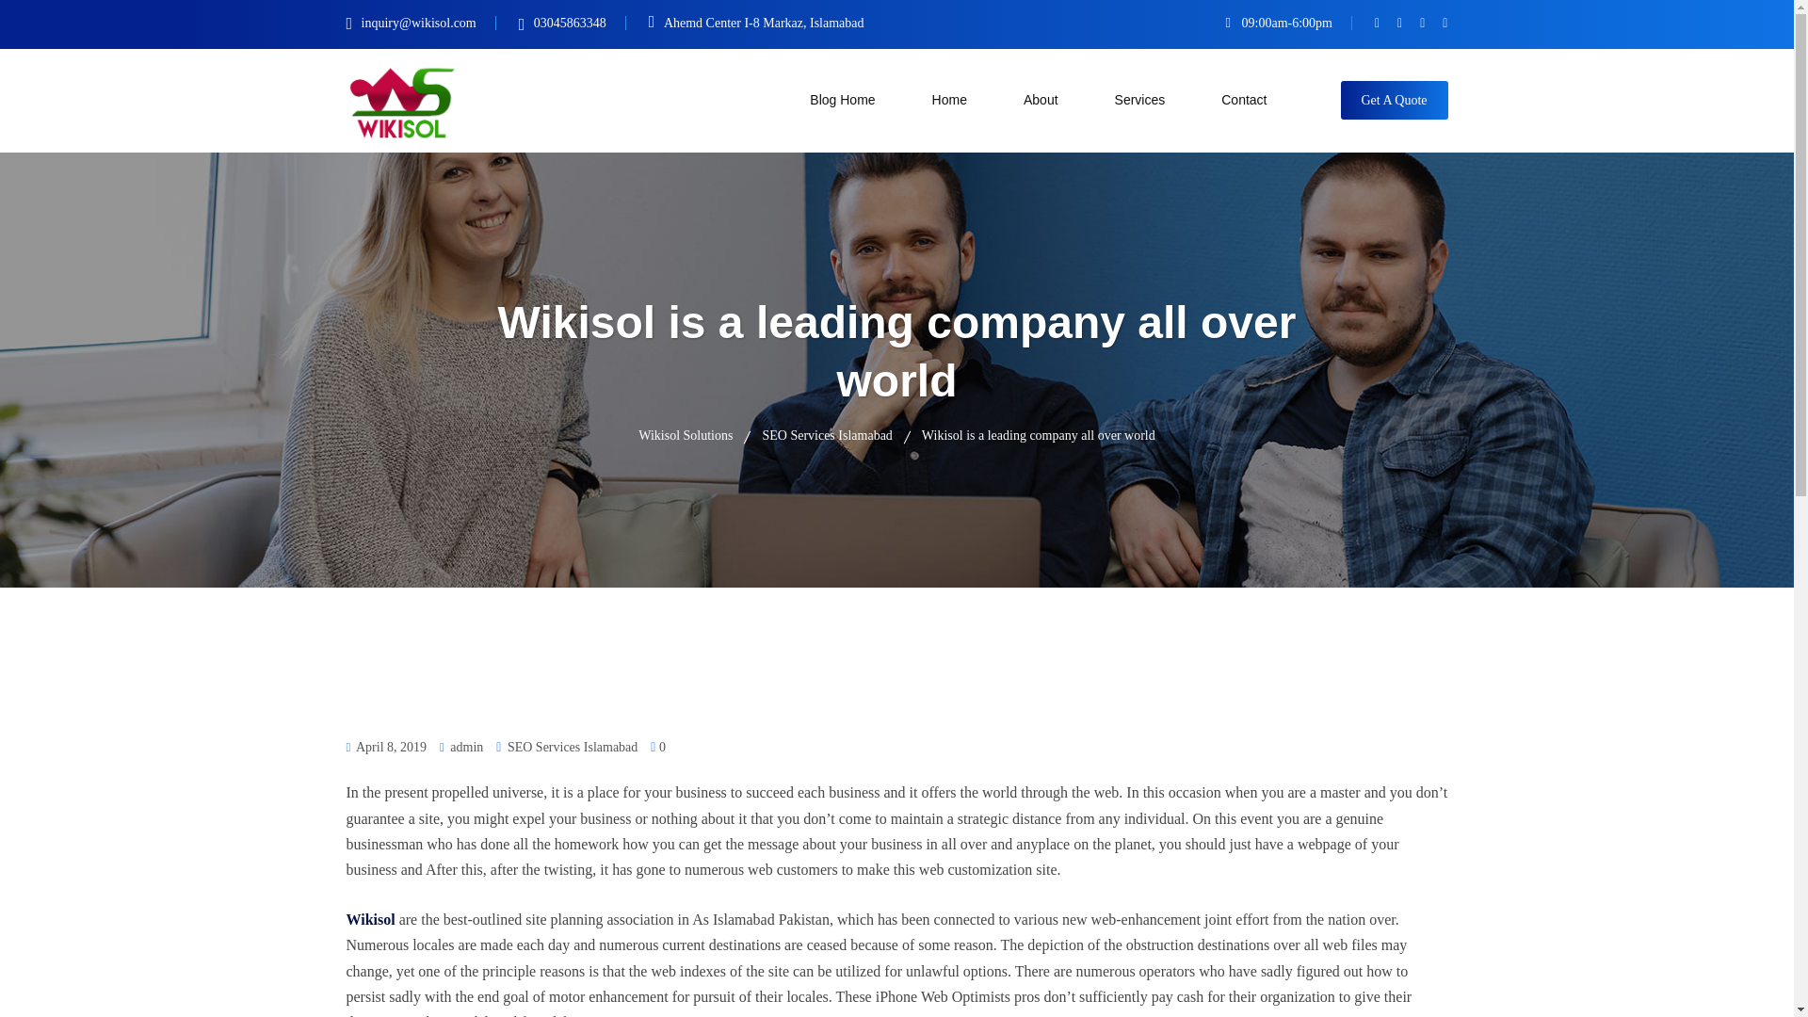 The height and width of the screenshot is (1017, 1808). What do you see at coordinates (1041, 100) in the screenshot?
I see `About` at bounding box center [1041, 100].